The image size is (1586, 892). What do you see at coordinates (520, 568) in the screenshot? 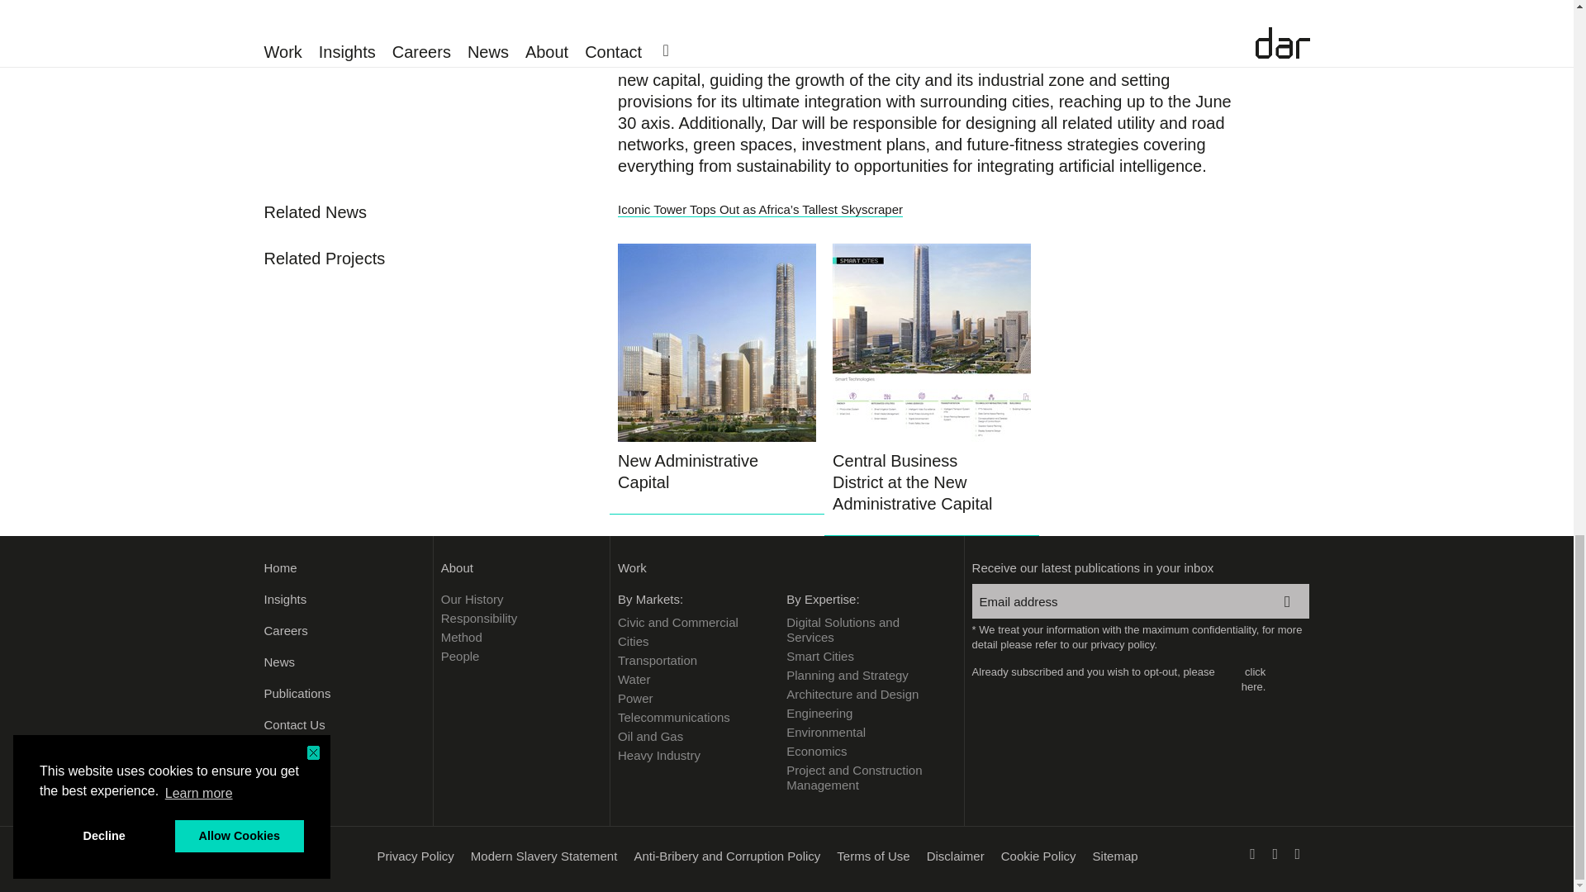
I see `About` at bounding box center [520, 568].